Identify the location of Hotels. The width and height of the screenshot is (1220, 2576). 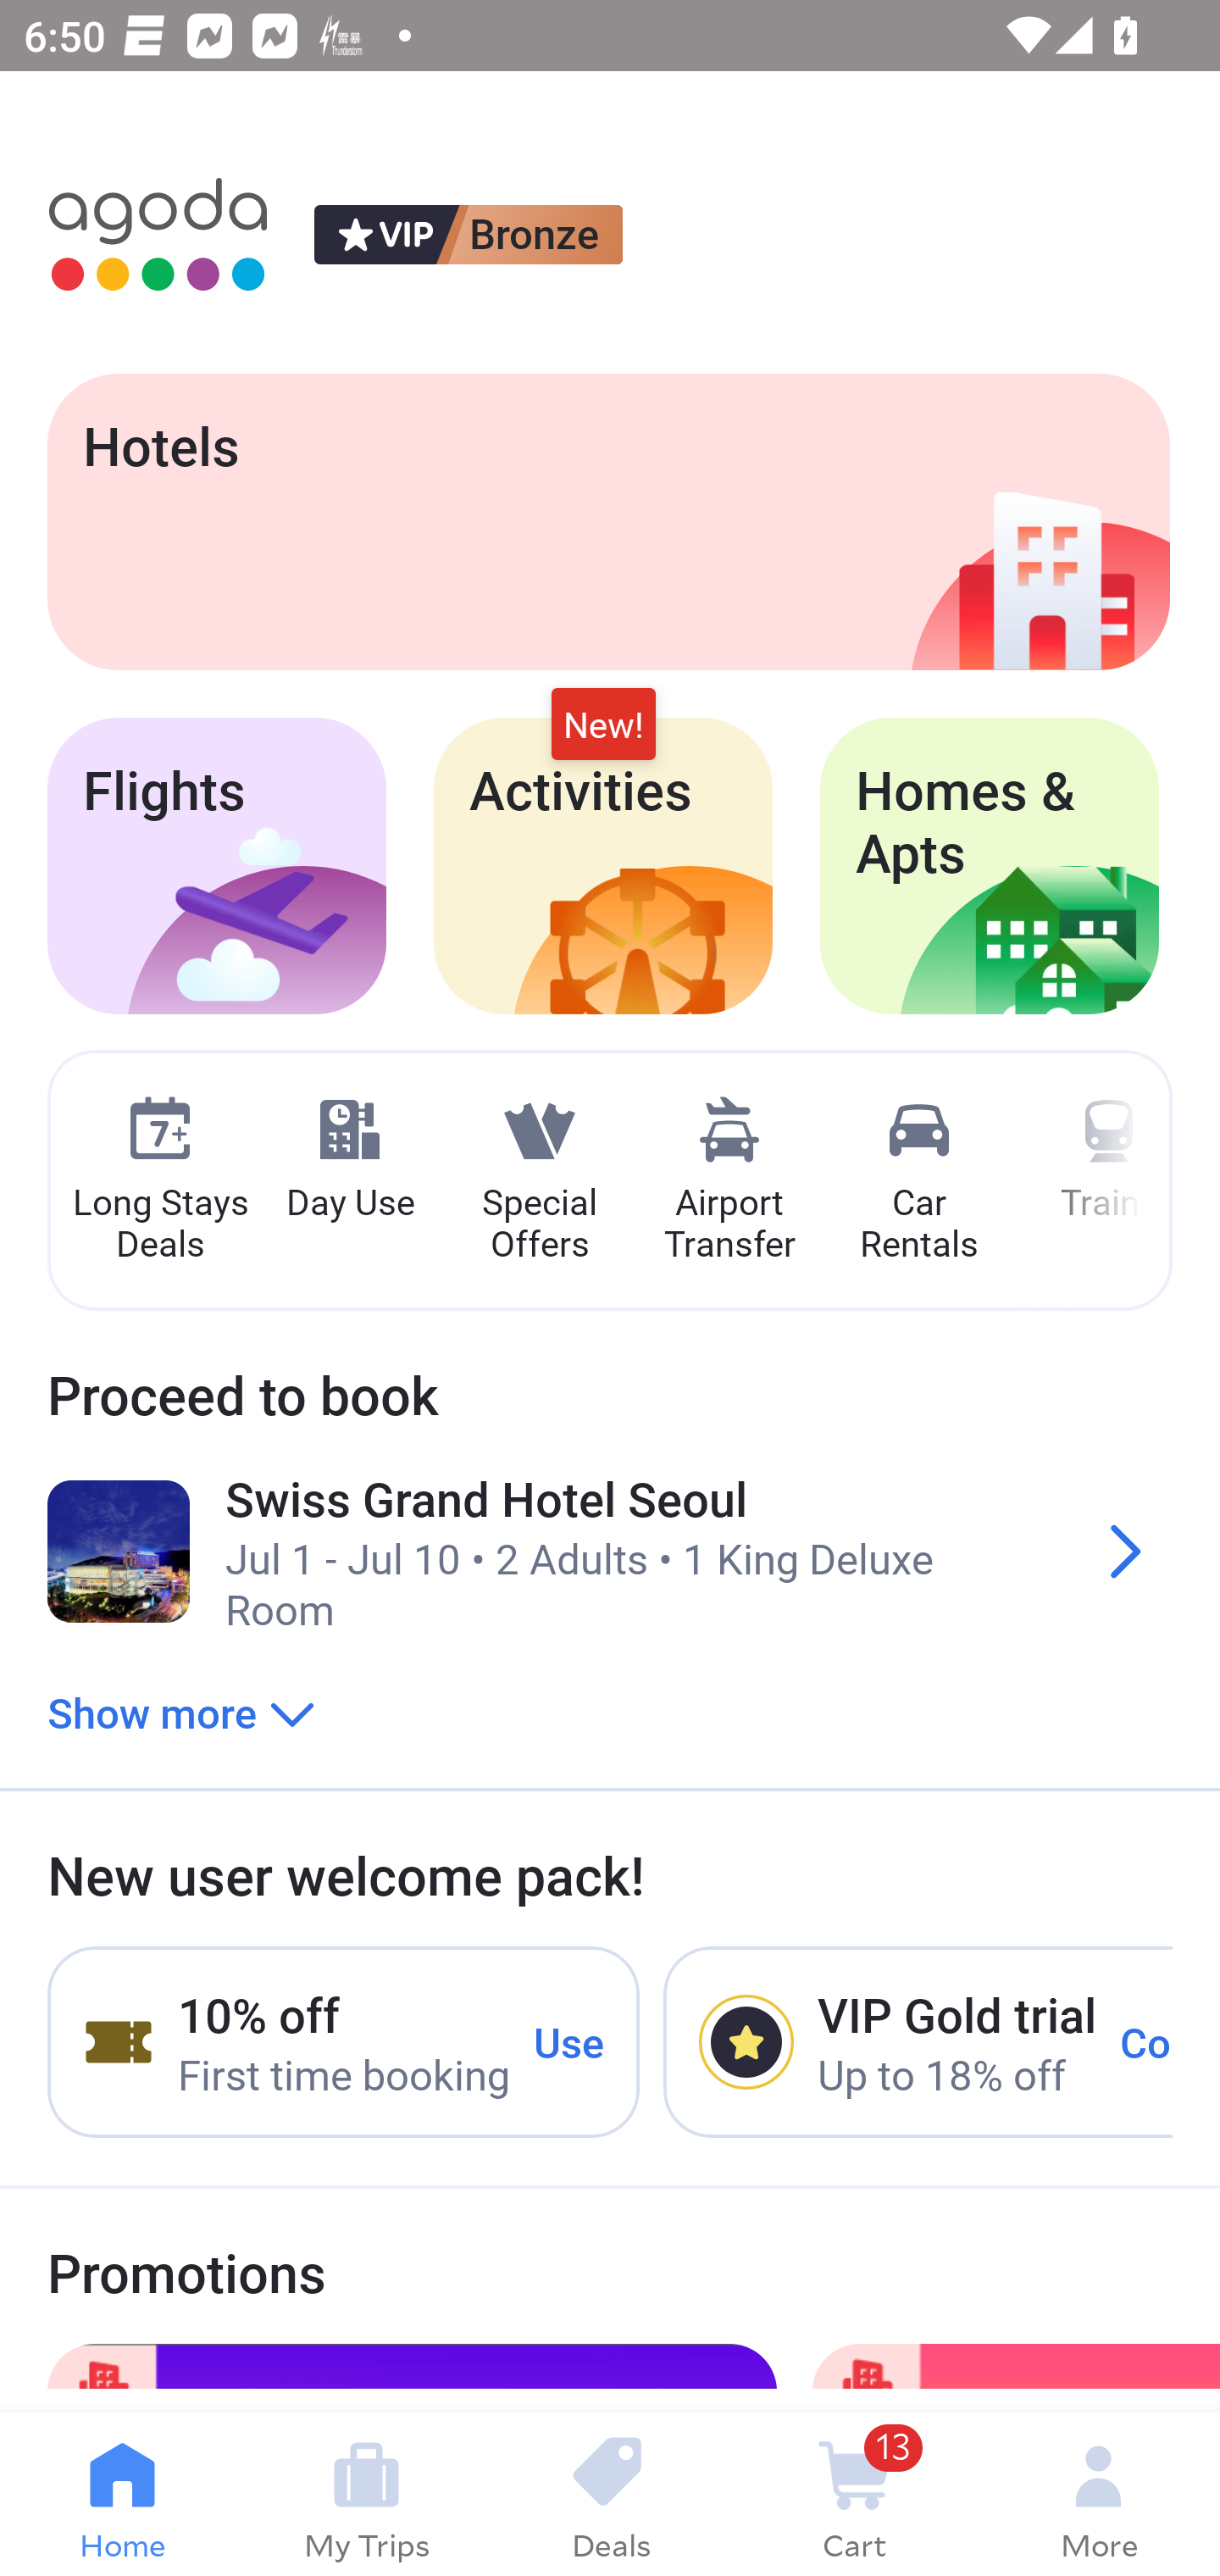
(608, 521).